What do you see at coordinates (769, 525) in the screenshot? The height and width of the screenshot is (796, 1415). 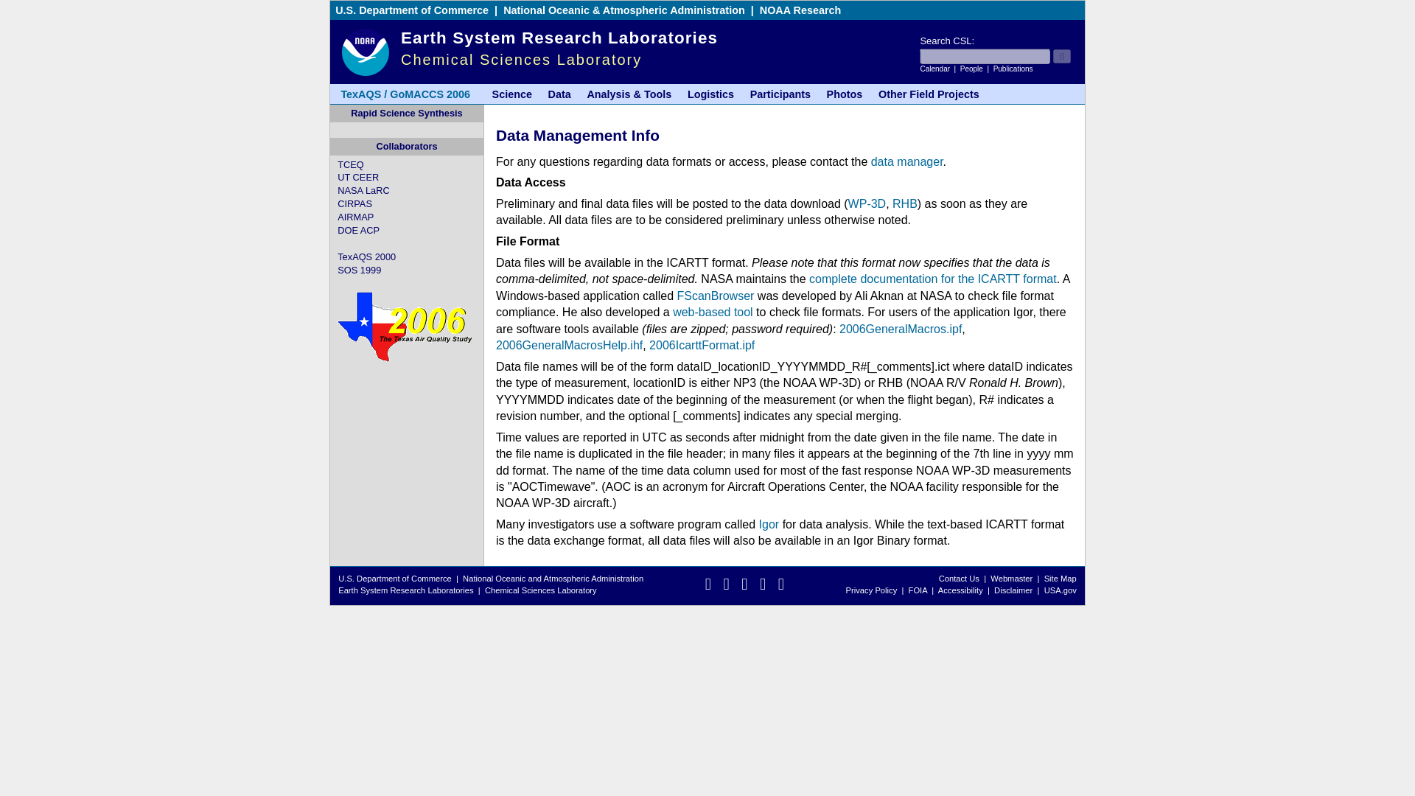 I see `link leaves NOAA domain` at bounding box center [769, 525].